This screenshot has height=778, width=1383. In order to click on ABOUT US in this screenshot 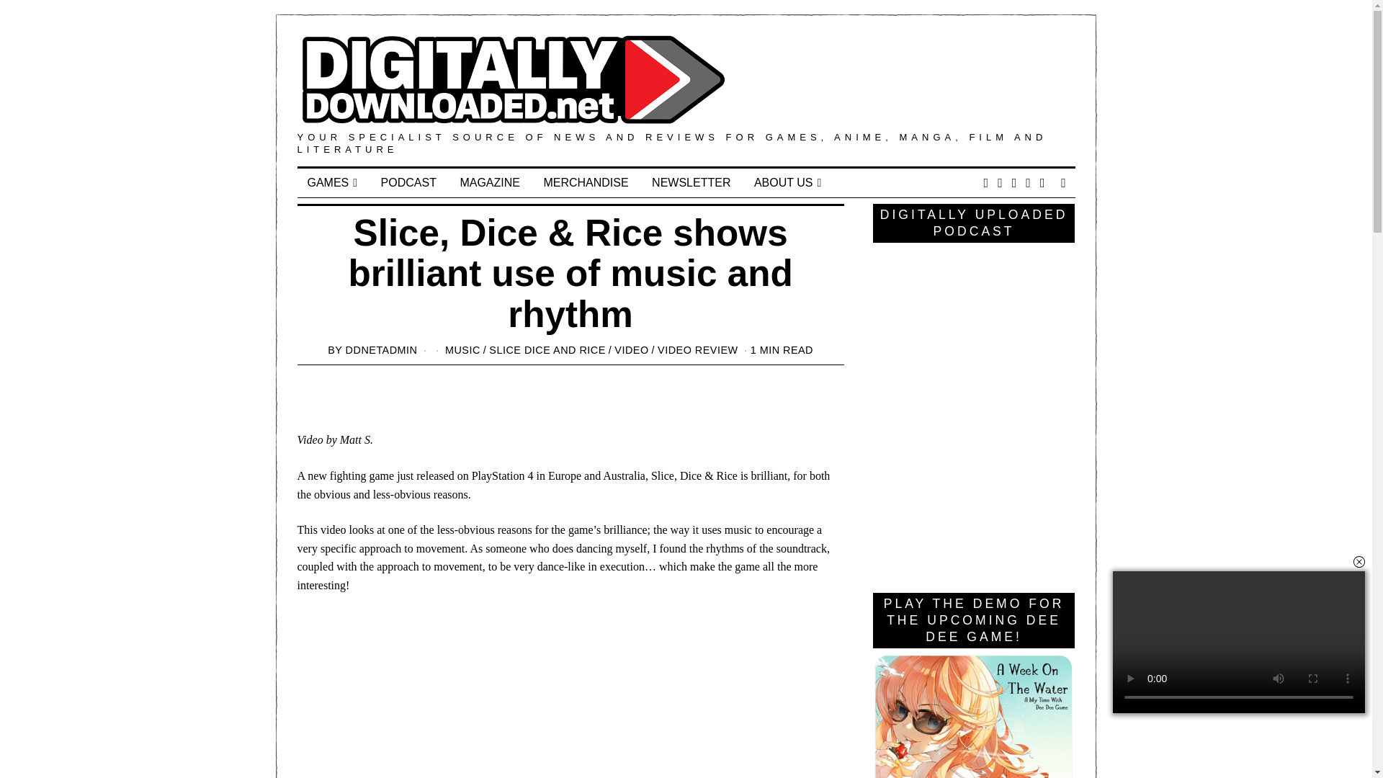, I will do `click(787, 183)`.